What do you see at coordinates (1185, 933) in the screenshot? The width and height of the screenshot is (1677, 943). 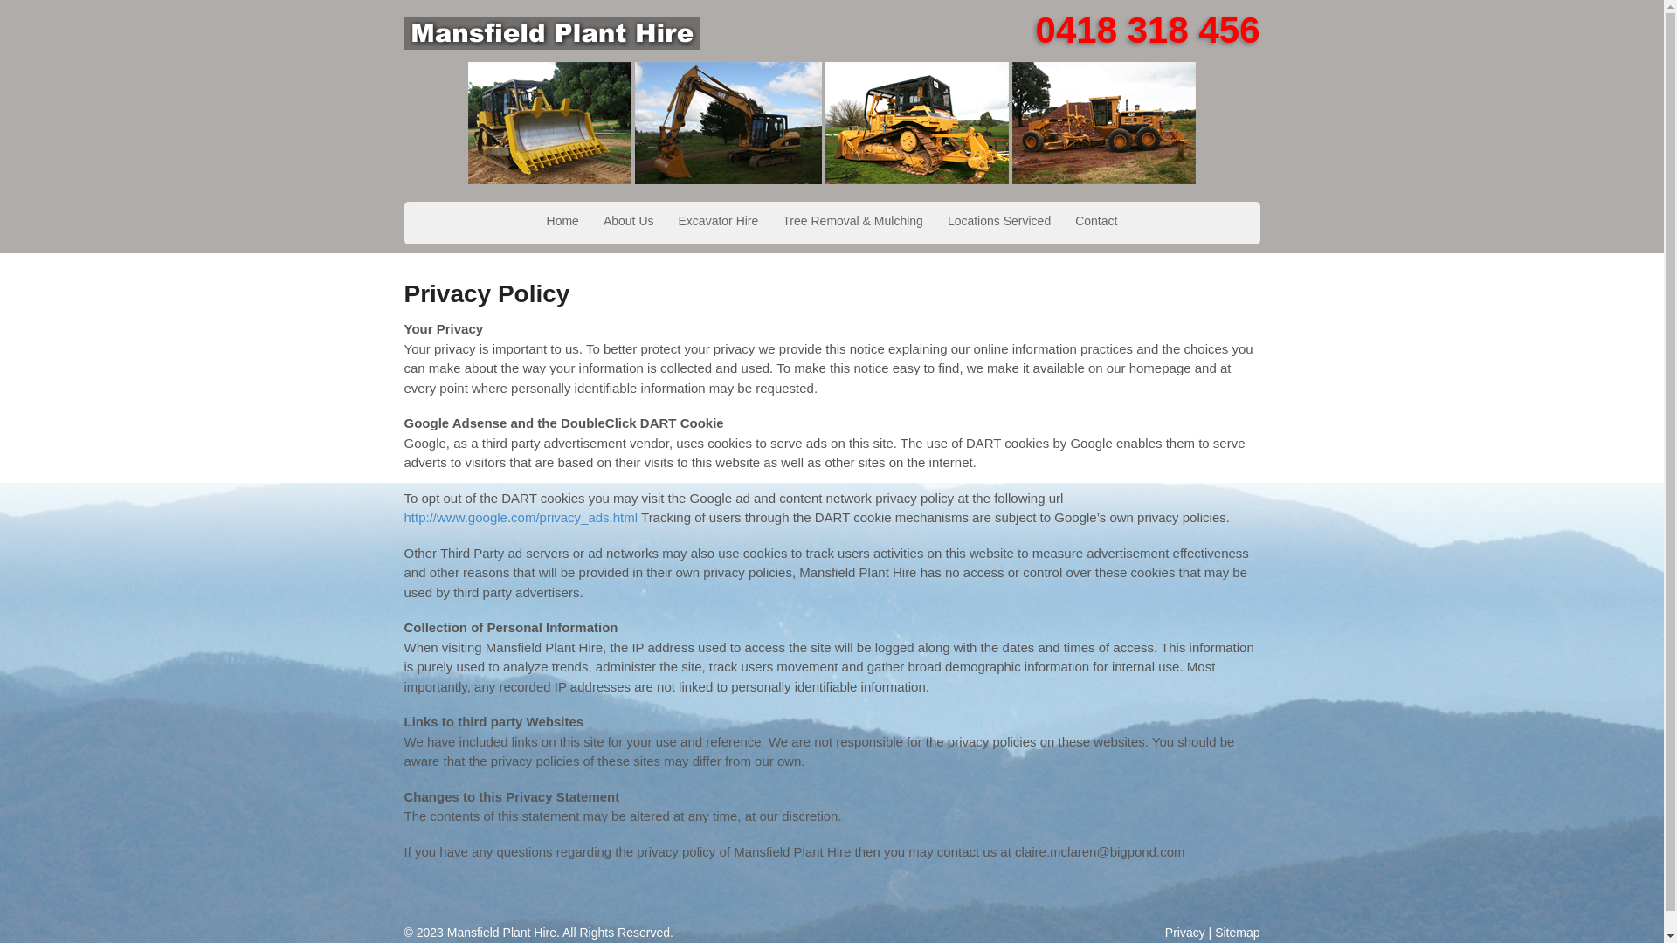 I see `Privacy` at bounding box center [1185, 933].